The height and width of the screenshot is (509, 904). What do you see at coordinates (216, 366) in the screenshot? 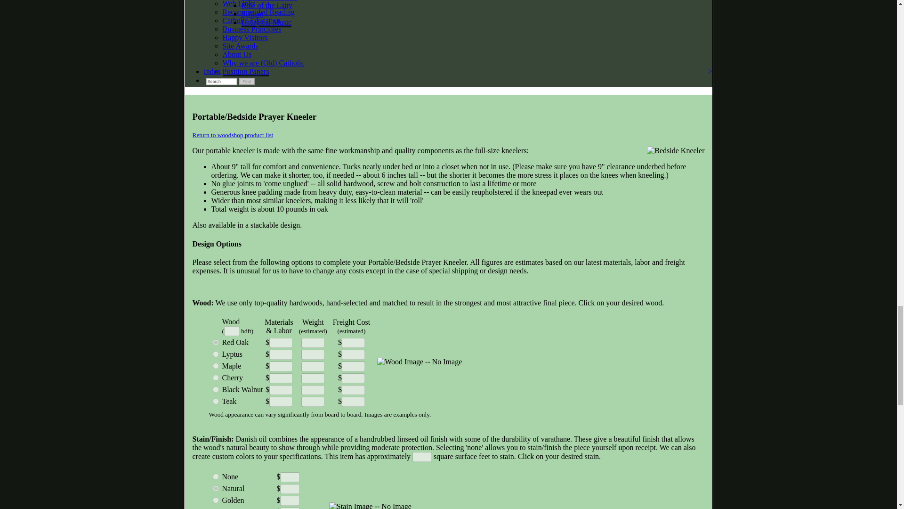
I see `WD-BFMAP` at bounding box center [216, 366].